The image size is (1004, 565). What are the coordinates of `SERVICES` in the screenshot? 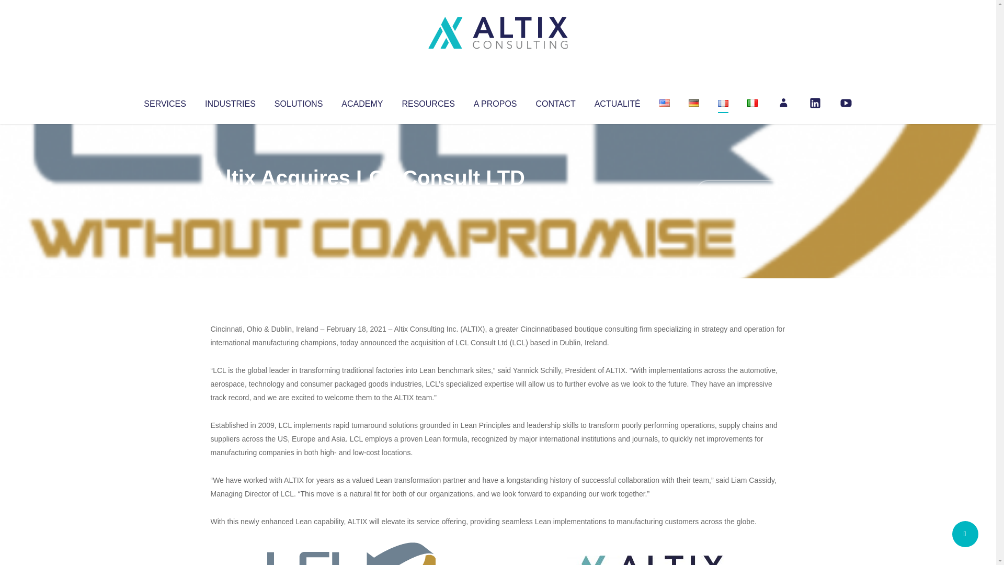 It's located at (164, 101).